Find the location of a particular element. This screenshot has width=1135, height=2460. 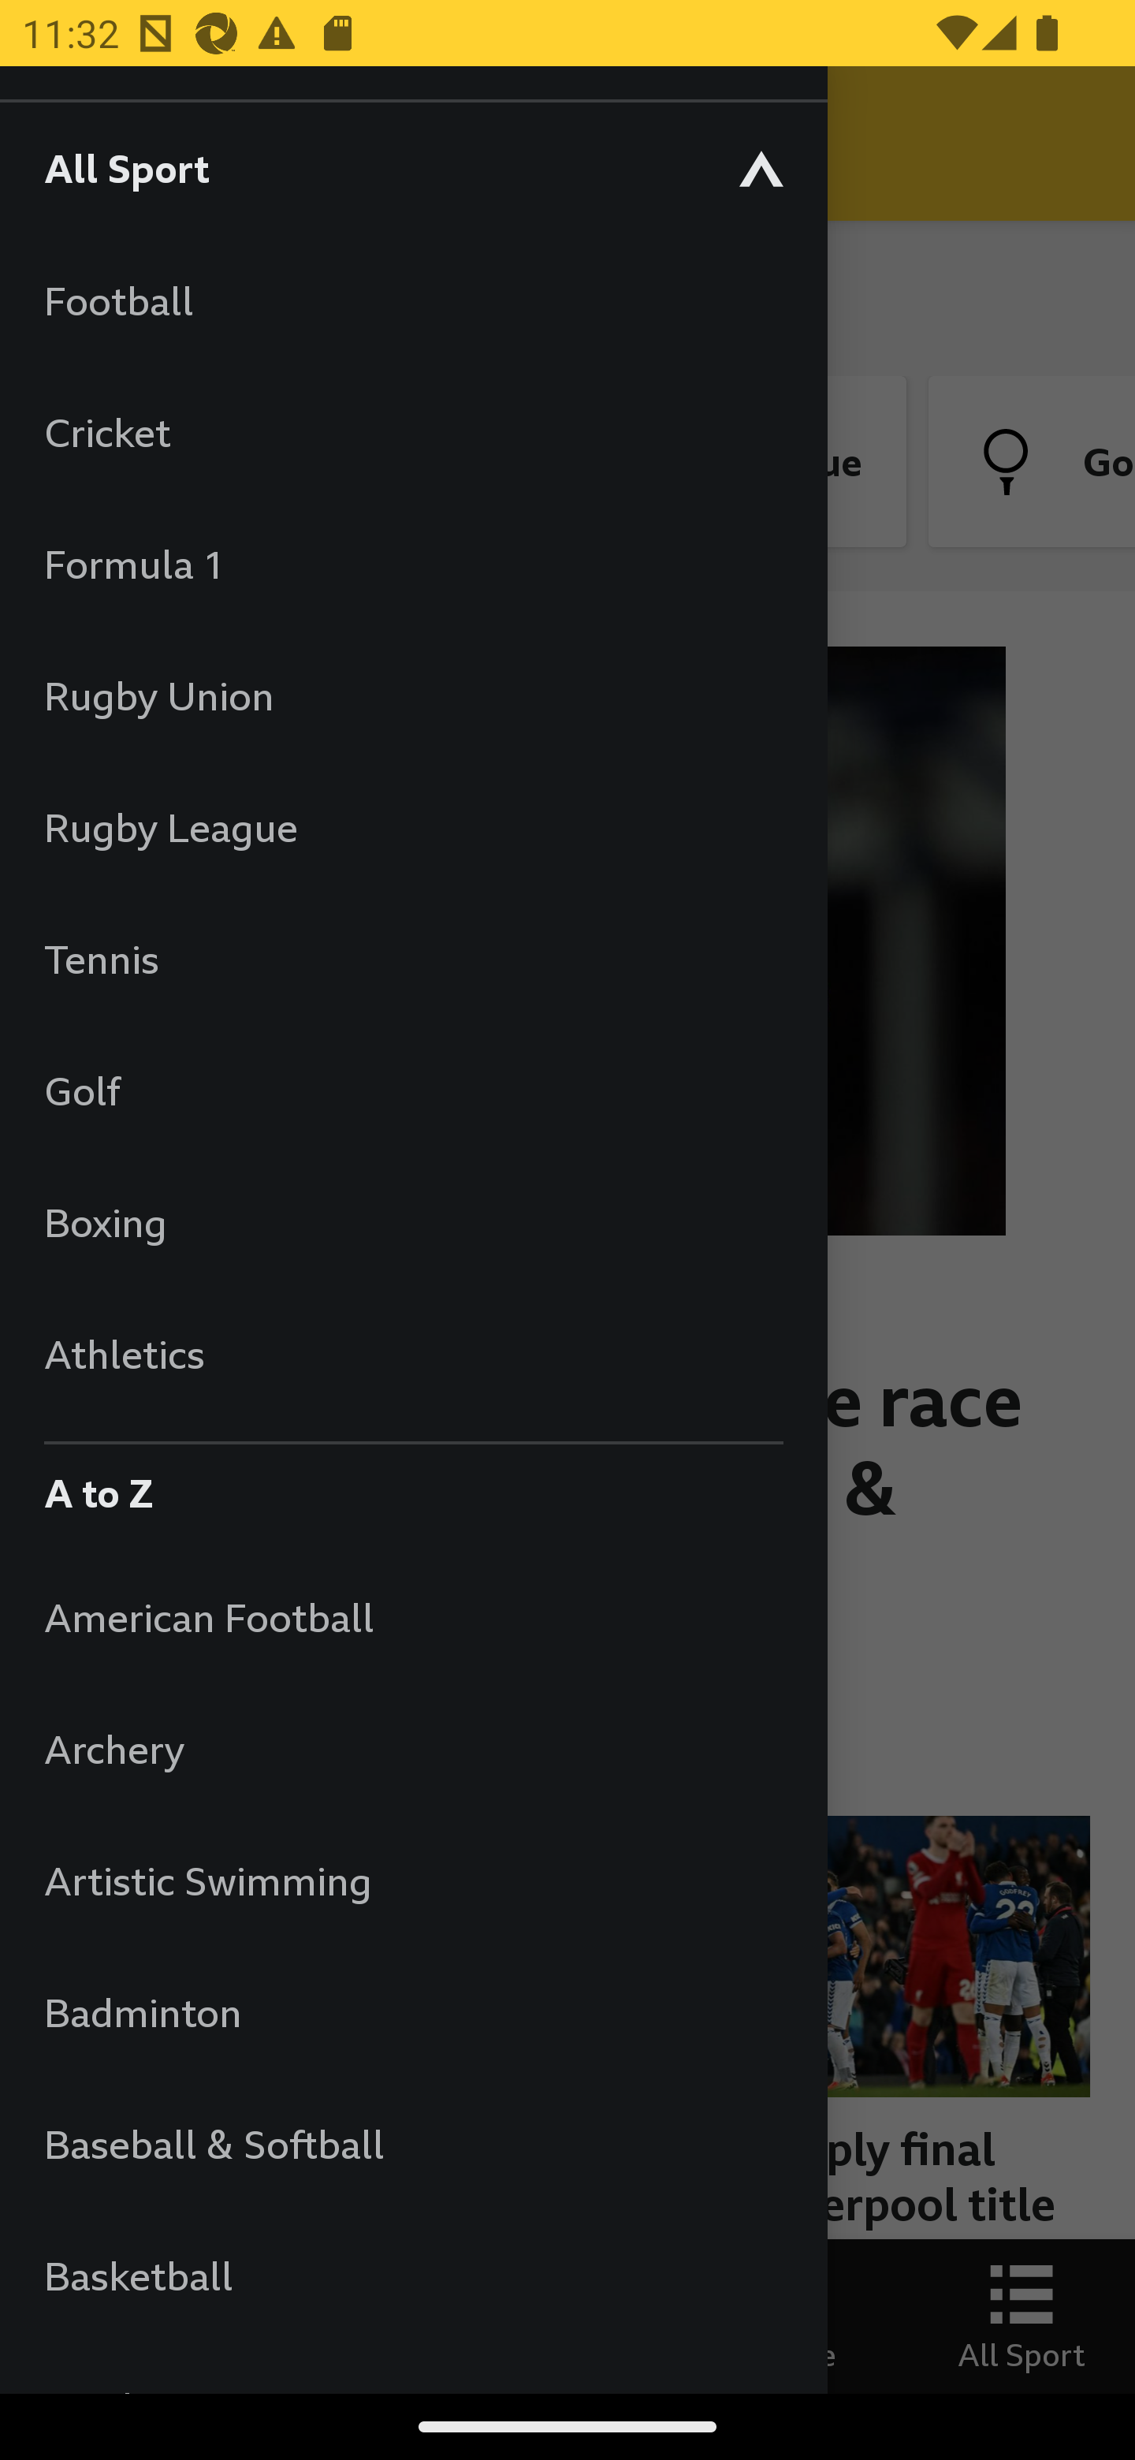

Baseball & Softball is located at coordinates (413, 2143).